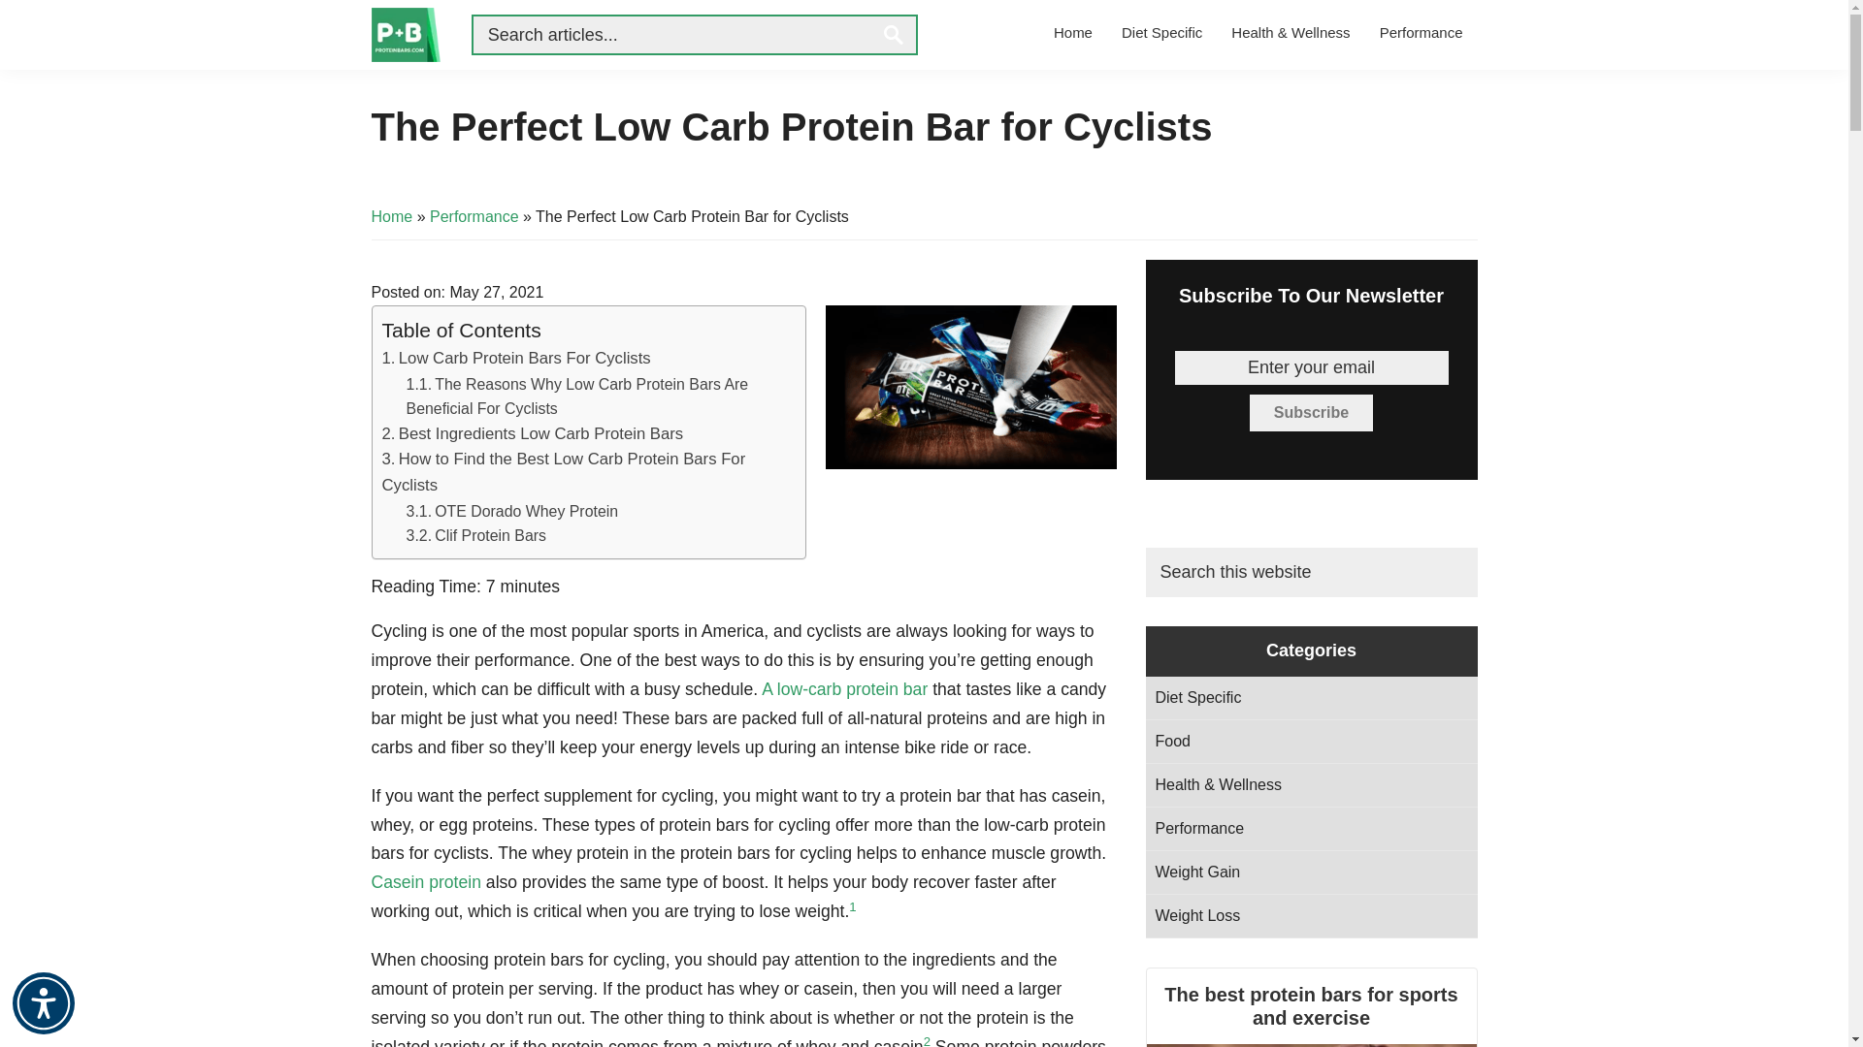  I want to click on The Perfect Low Carb Protein Bar for Cyclists - Protein Bars, so click(970, 387).